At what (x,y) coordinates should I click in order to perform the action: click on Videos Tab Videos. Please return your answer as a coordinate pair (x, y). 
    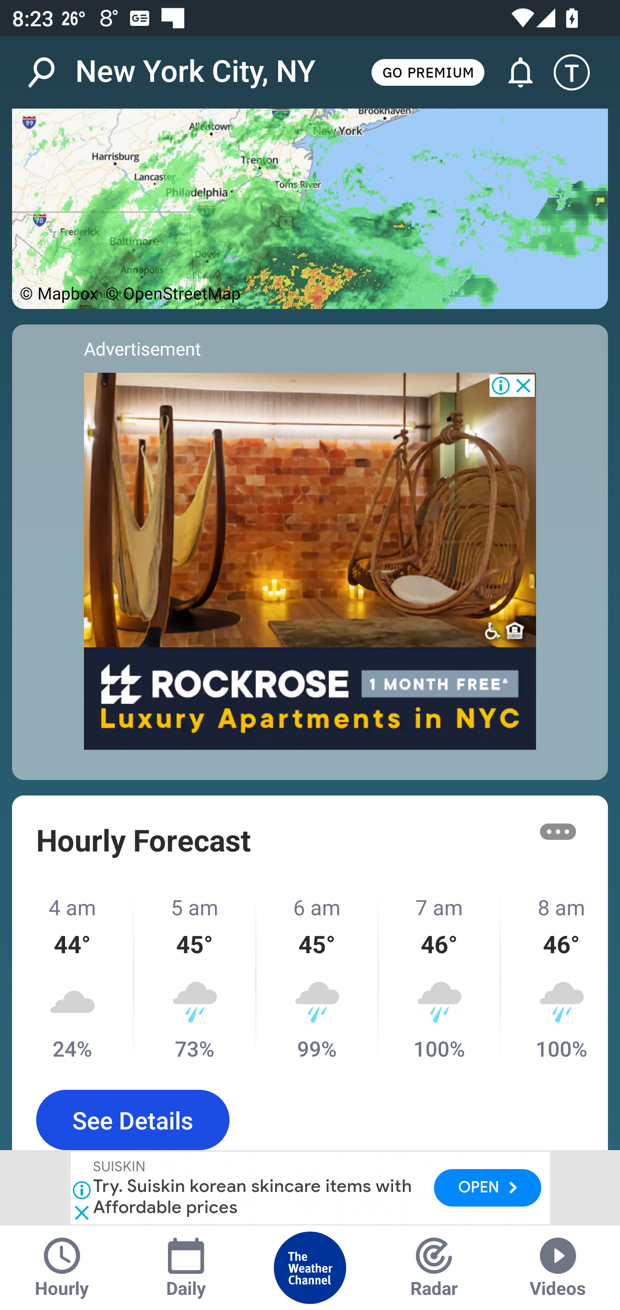
    Looking at the image, I should click on (558, 1268).